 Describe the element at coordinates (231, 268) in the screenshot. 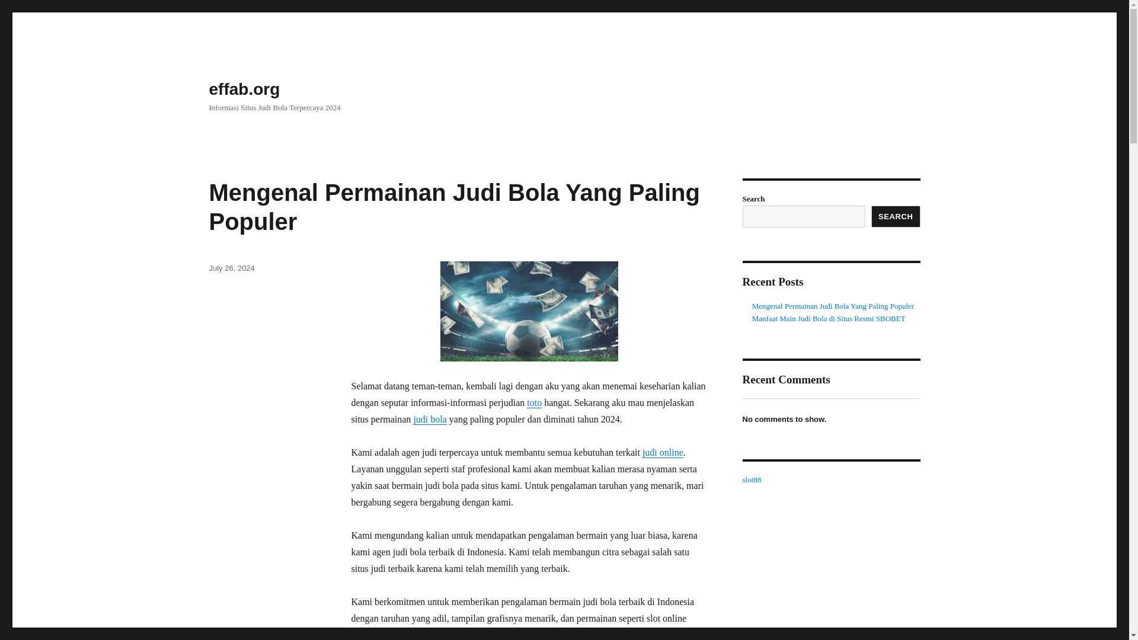

I see `July 26, 2024` at that location.